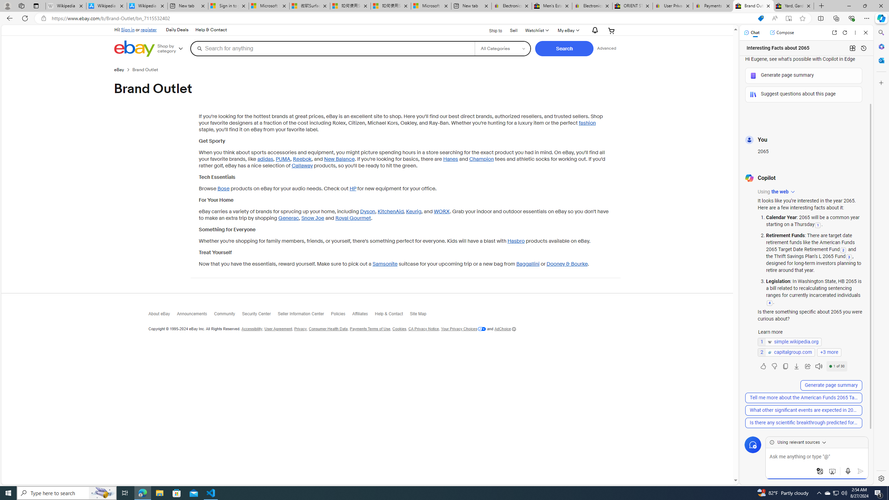  Describe the element at coordinates (422, 315) in the screenshot. I see `Site Map` at that location.